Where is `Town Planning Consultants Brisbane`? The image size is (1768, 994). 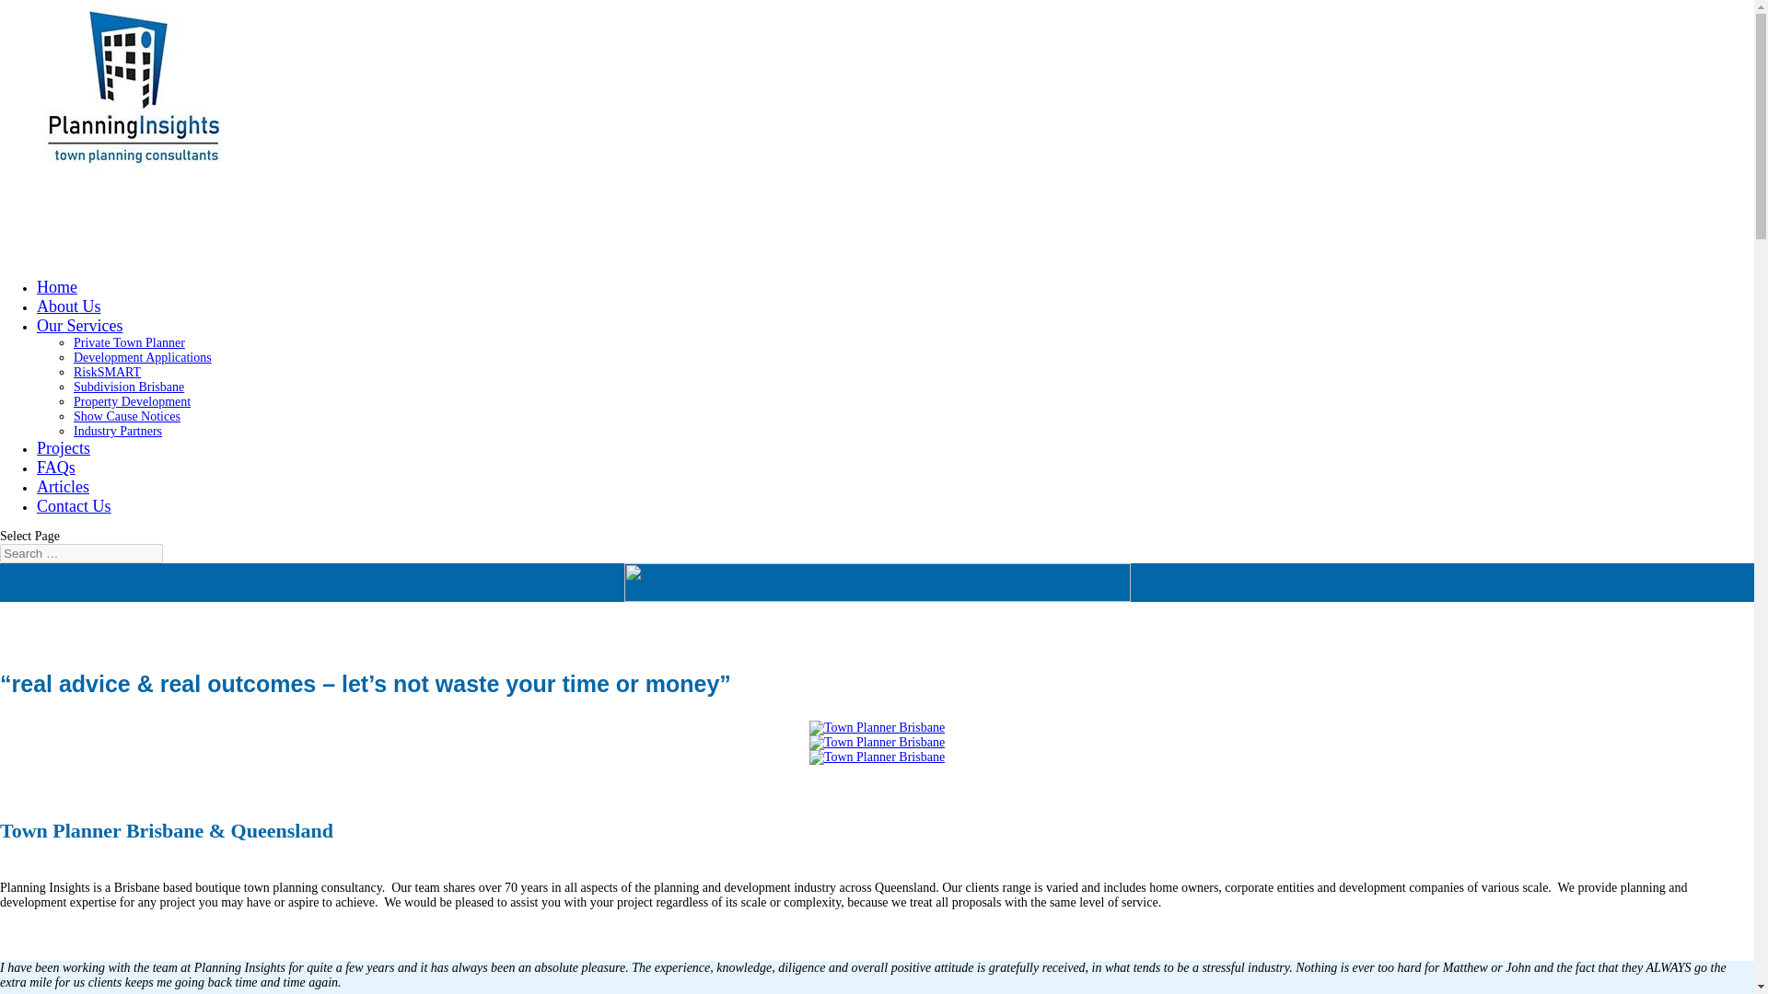
Town Planning Consultants Brisbane is located at coordinates (877, 757).